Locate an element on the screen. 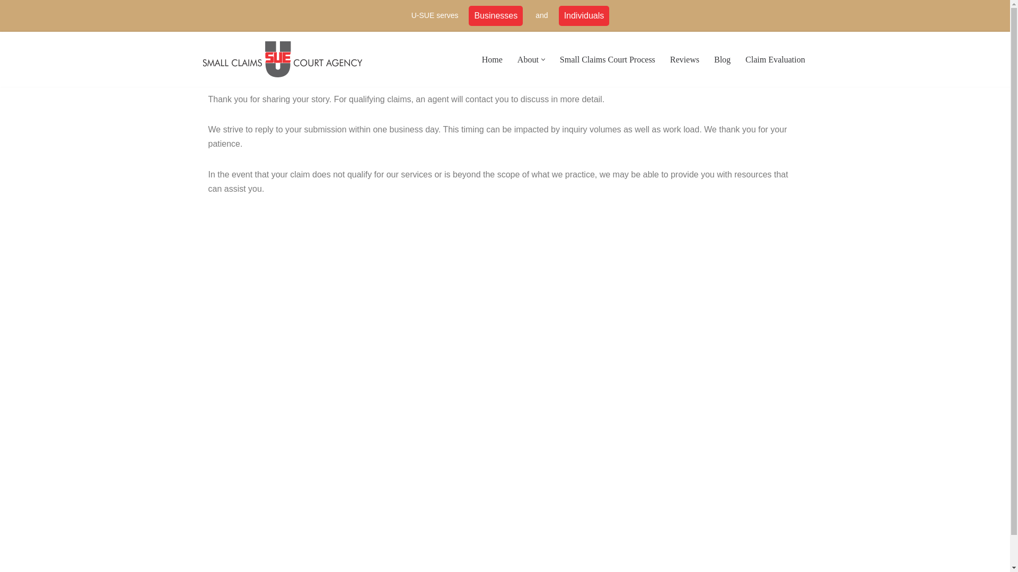 The width and height of the screenshot is (1018, 572). Blog is located at coordinates (722, 59).